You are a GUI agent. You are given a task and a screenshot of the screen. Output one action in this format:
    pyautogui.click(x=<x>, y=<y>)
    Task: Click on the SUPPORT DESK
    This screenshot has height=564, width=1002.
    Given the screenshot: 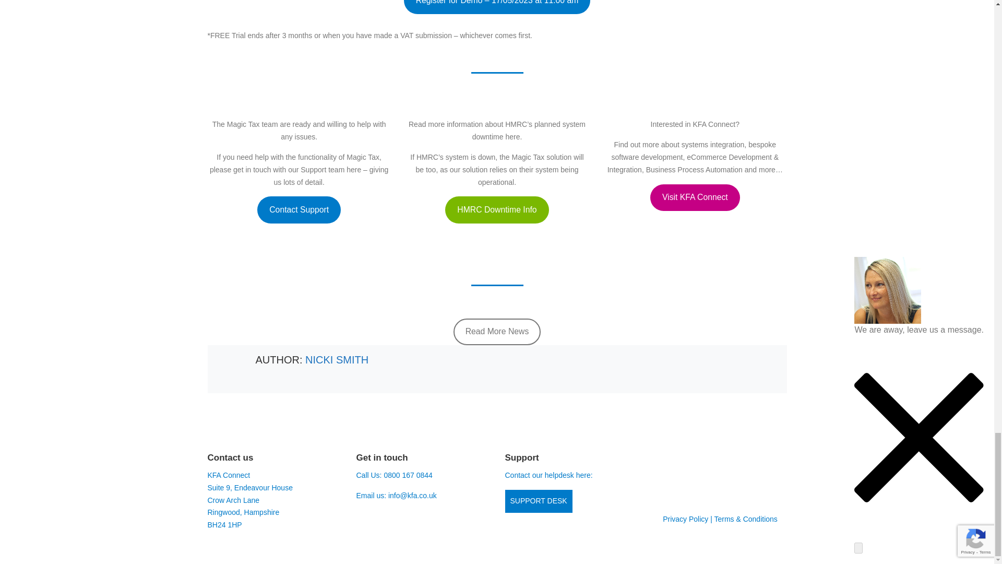 What is the action you would take?
    pyautogui.click(x=539, y=501)
    